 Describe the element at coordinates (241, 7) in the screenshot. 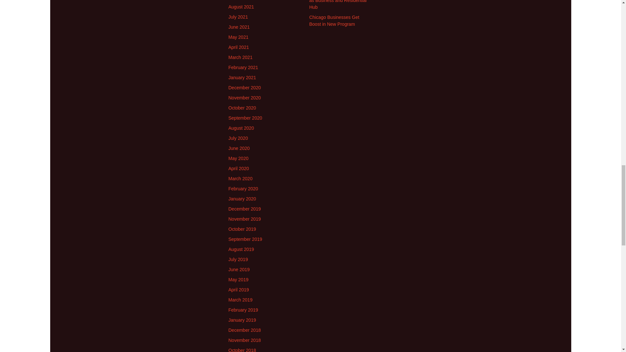

I see `August 2021` at that location.